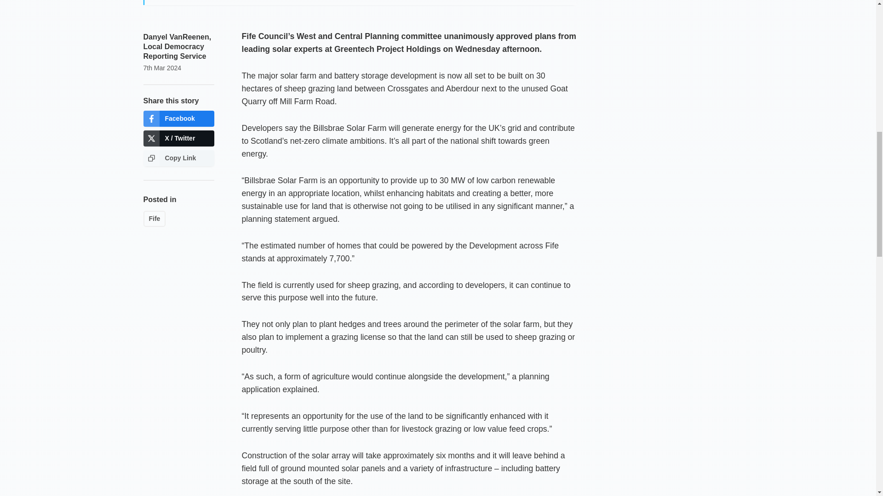  What do you see at coordinates (178, 46) in the screenshot?
I see `Danyel VanReenen, Local Democracy Reporting Service` at bounding box center [178, 46].